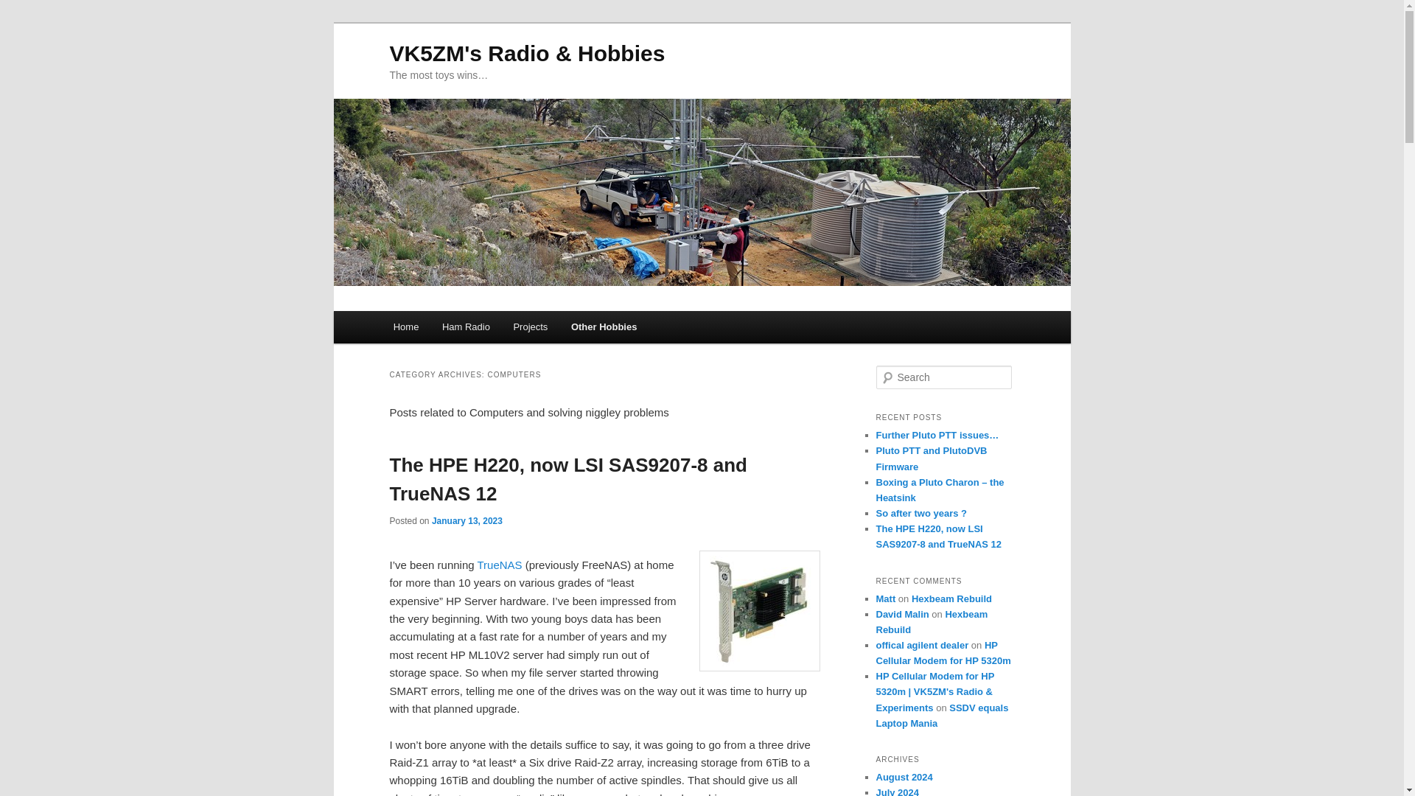  I want to click on Home, so click(405, 327).